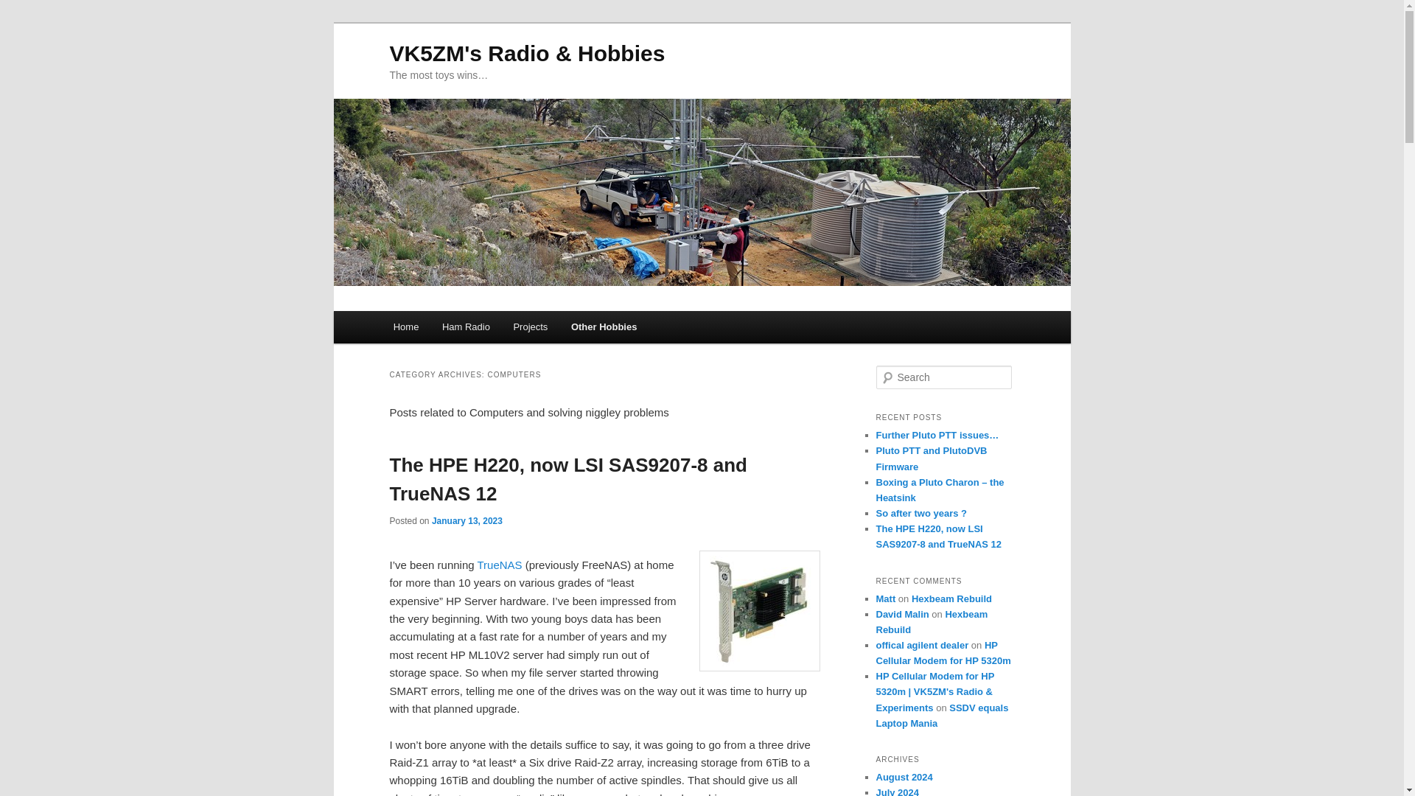  I want to click on Home, so click(405, 327).